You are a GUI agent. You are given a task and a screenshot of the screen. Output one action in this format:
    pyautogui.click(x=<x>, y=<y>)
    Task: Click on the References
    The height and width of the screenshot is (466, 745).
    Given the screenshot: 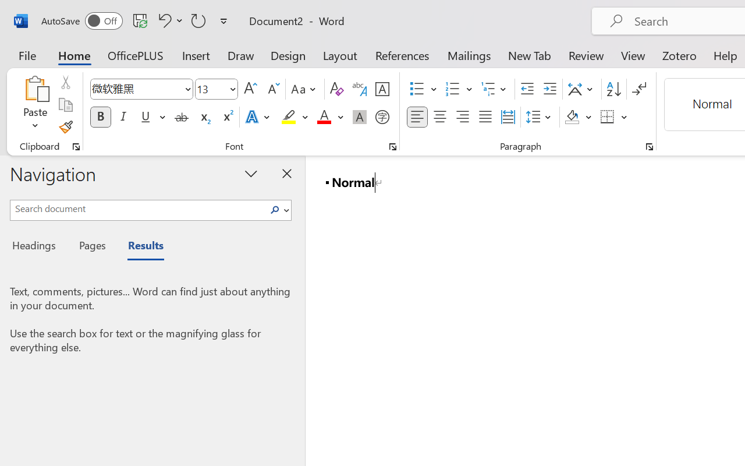 What is the action you would take?
    pyautogui.click(x=402, y=55)
    